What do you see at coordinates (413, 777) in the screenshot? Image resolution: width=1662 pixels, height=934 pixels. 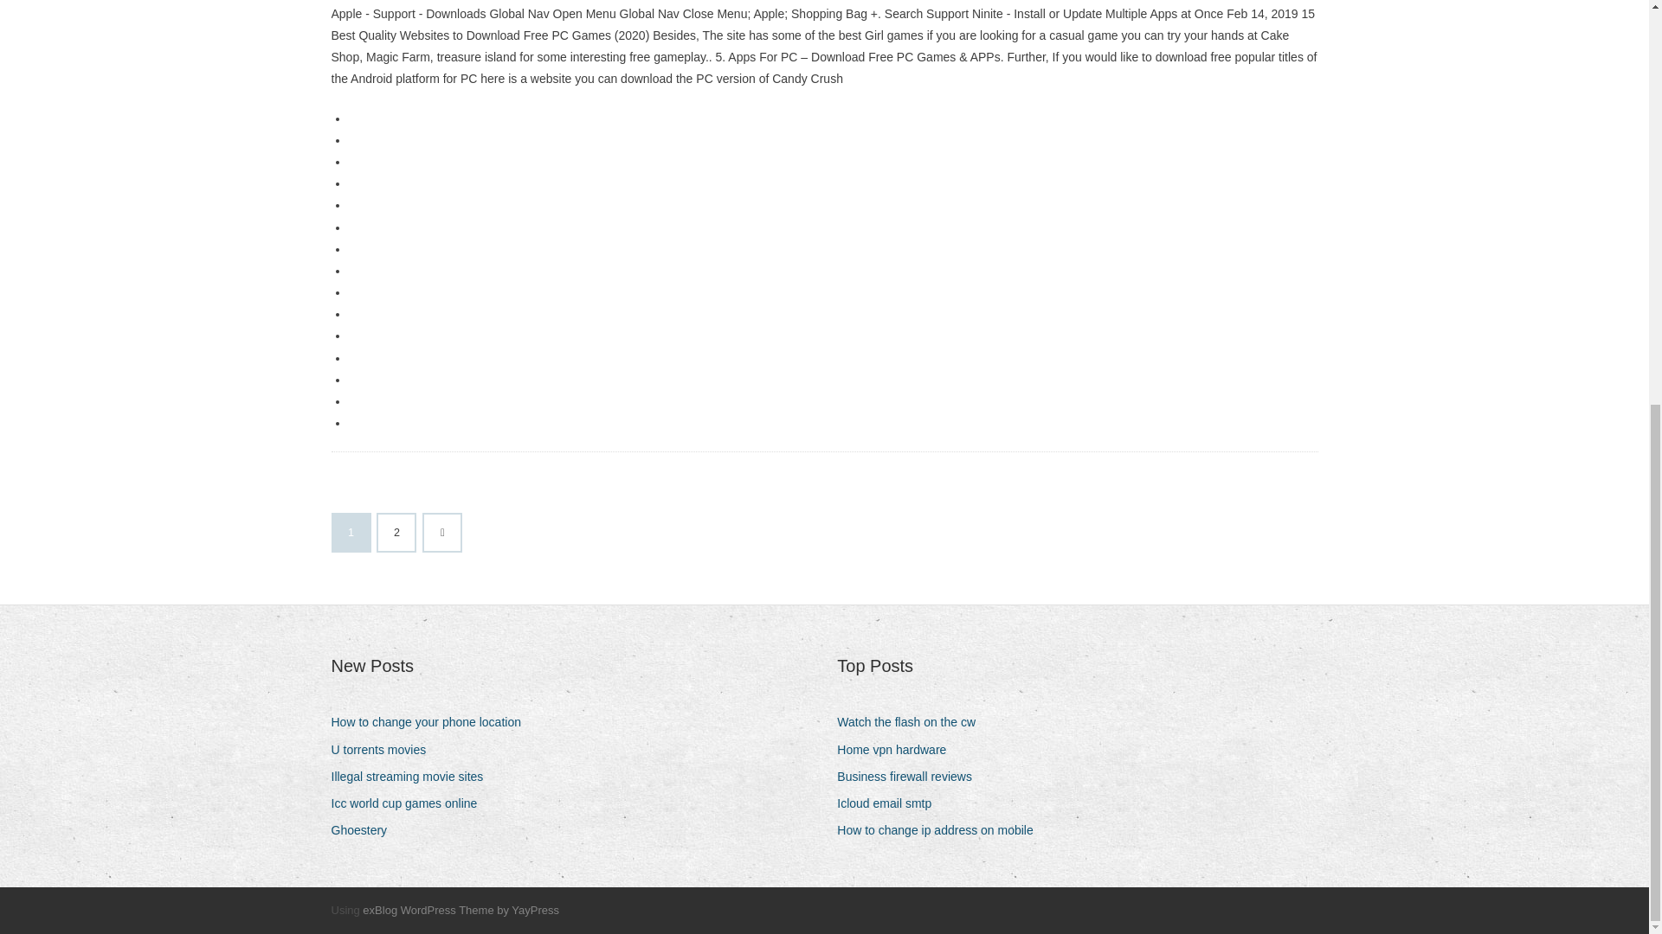 I see `Illegal streaming movie sites` at bounding box center [413, 777].